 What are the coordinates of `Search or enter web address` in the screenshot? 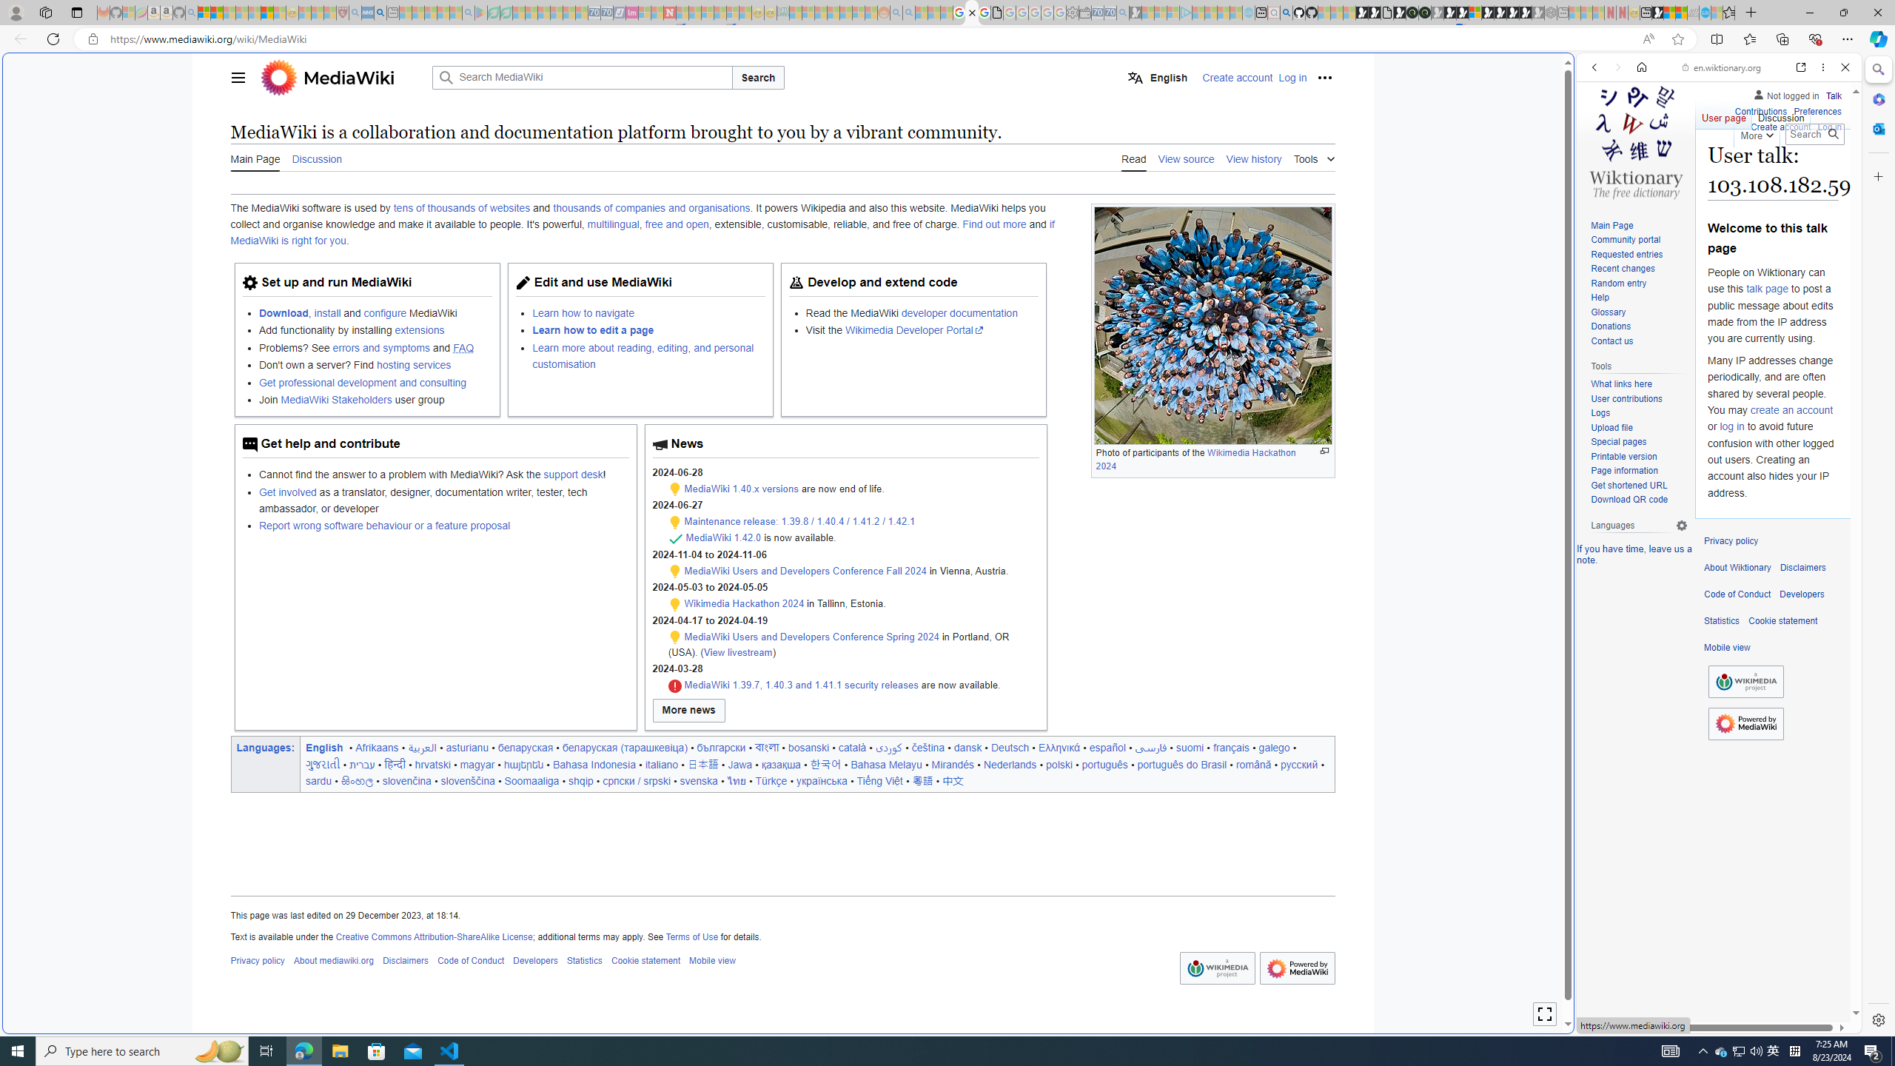 It's located at (1201, 142).